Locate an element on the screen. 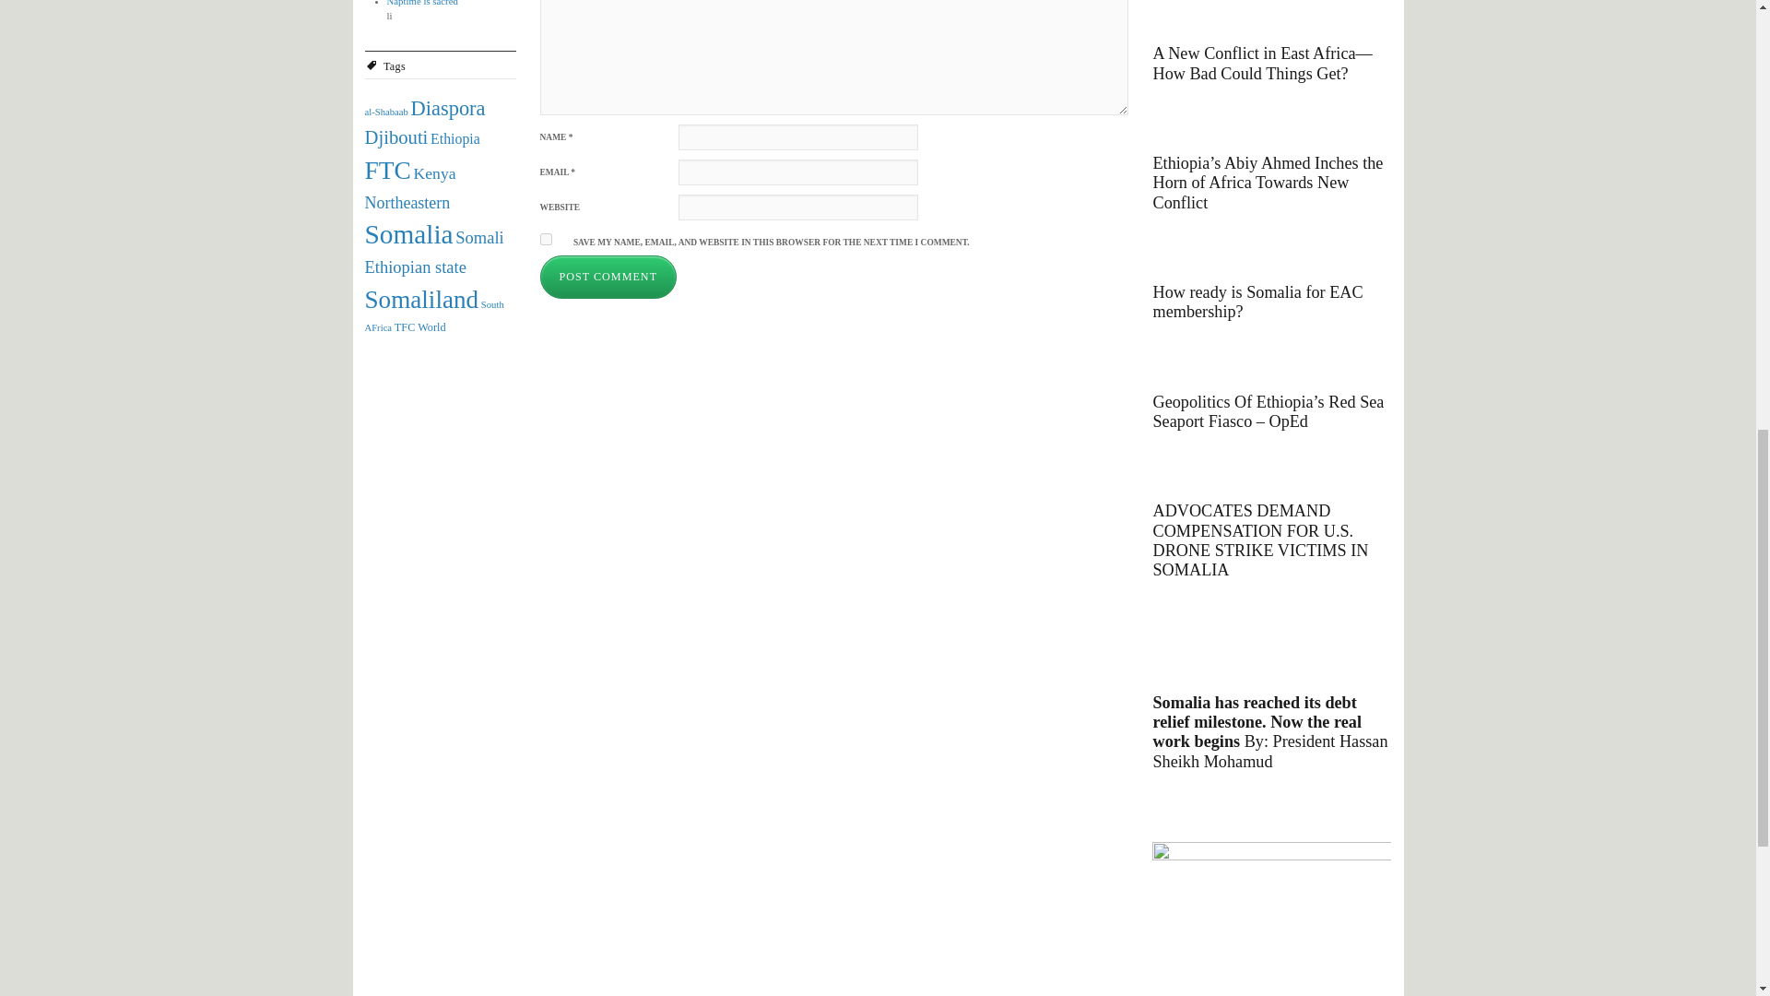 Image resolution: width=1770 pixels, height=996 pixels. Ethiopia is located at coordinates (454, 138).